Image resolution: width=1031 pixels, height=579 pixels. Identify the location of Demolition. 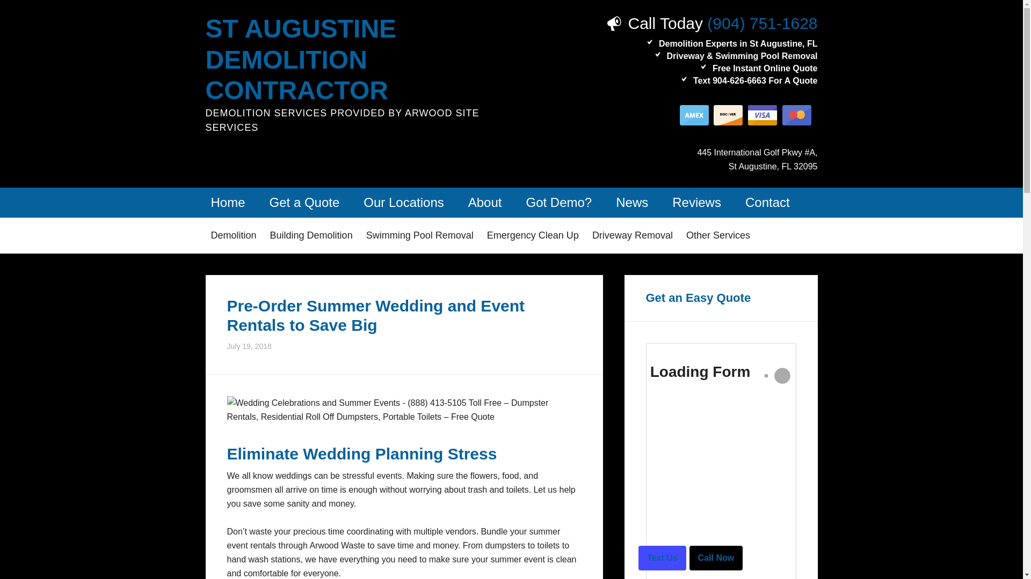
(233, 236).